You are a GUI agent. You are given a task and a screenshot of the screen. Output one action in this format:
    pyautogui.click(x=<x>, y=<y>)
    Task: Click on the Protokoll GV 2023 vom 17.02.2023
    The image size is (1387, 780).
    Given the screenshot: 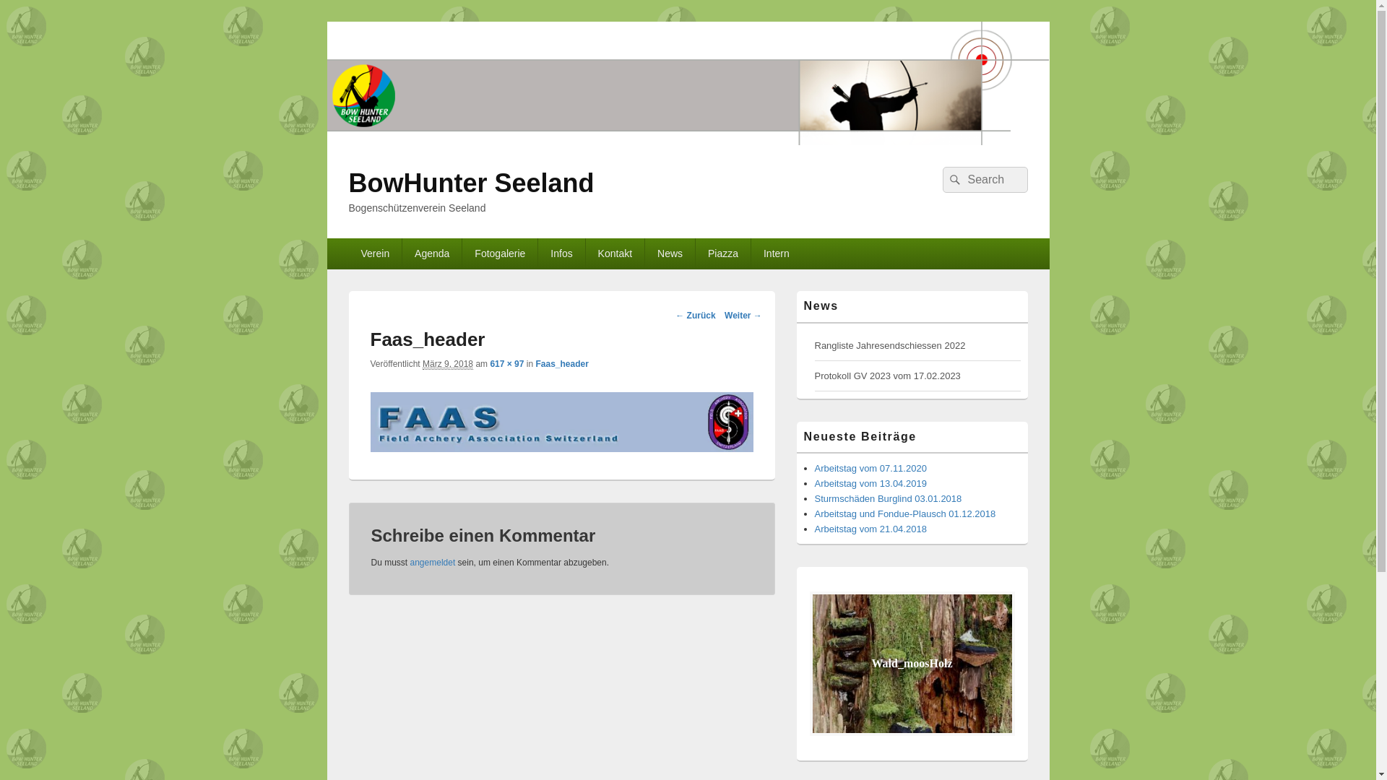 What is the action you would take?
    pyautogui.click(x=888, y=376)
    